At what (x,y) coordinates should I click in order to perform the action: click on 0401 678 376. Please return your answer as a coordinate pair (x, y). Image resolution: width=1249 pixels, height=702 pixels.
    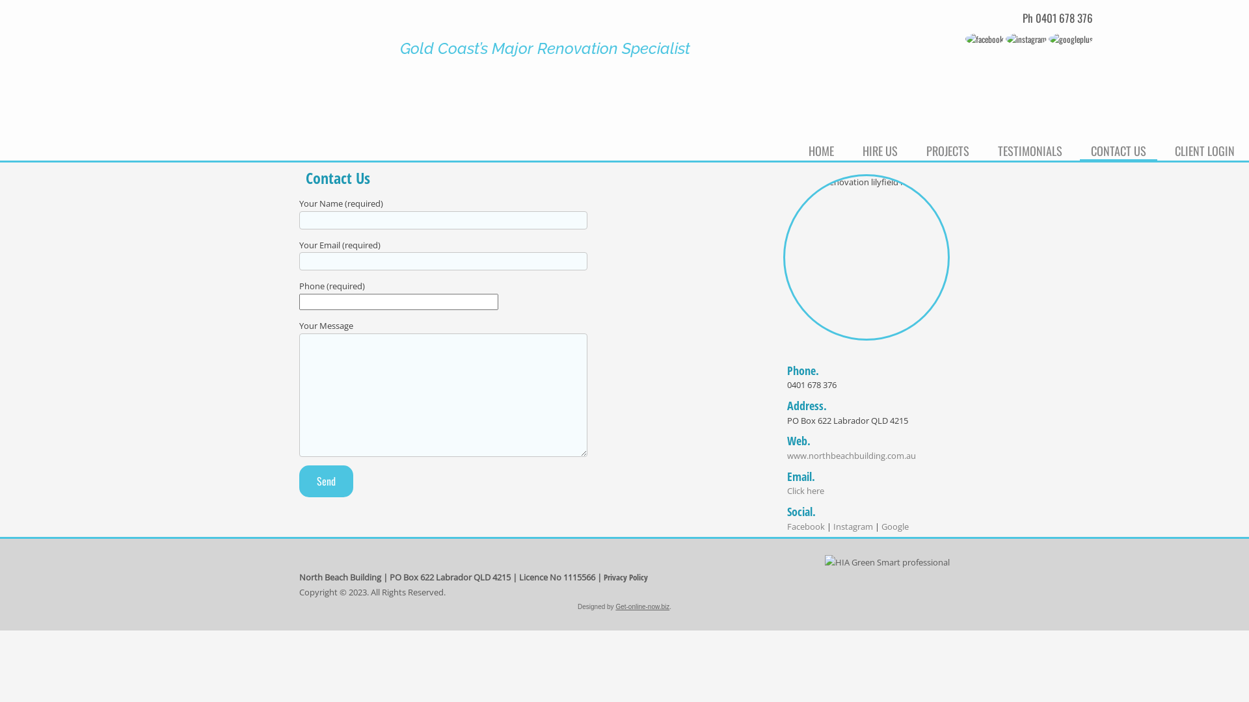
    Looking at the image, I should click on (1064, 18).